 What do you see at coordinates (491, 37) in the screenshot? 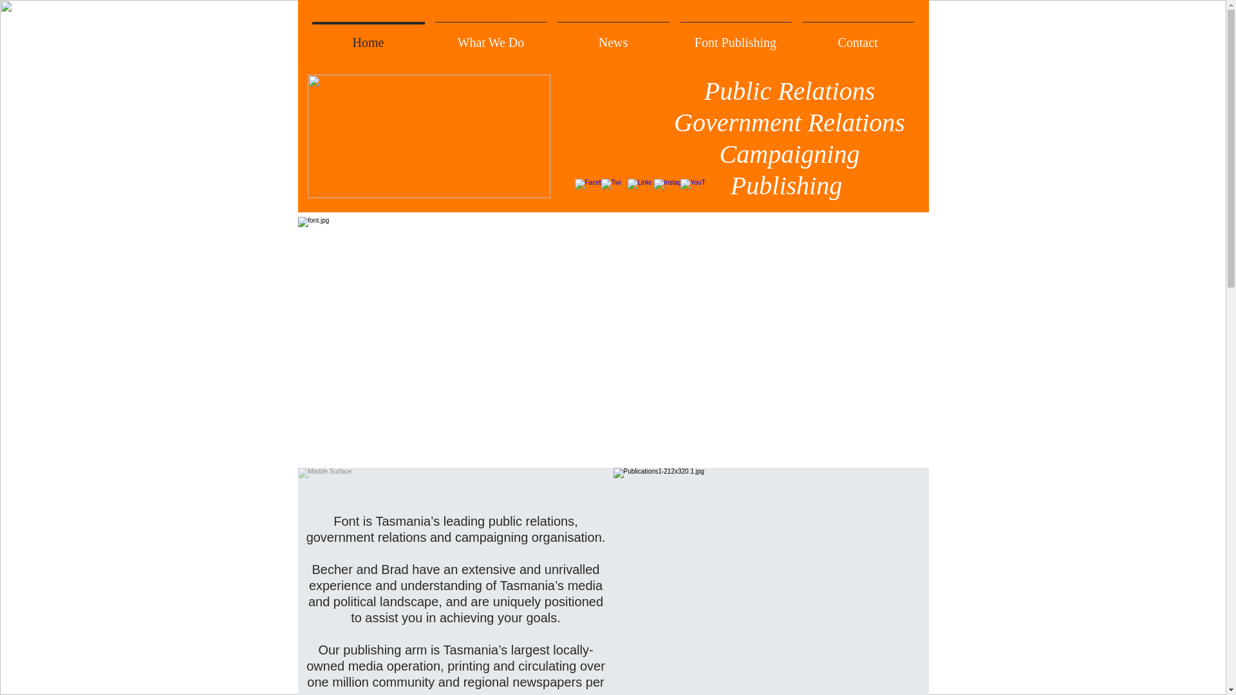
I see `What We Do` at bounding box center [491, 37].